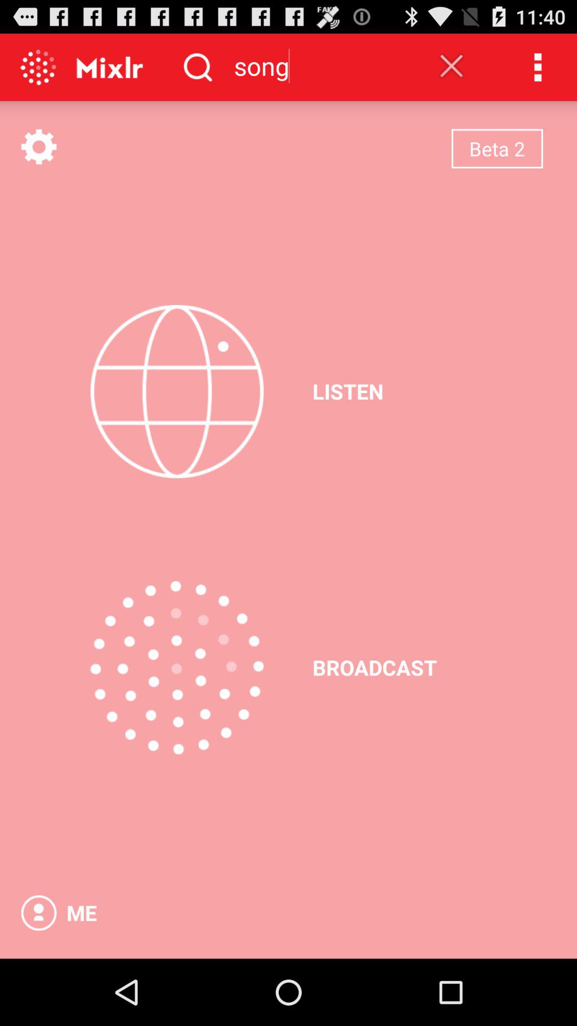 Image resolution: width=577 pixels, height=1026 pixels. I want to click on open settings, so click(38, 146).